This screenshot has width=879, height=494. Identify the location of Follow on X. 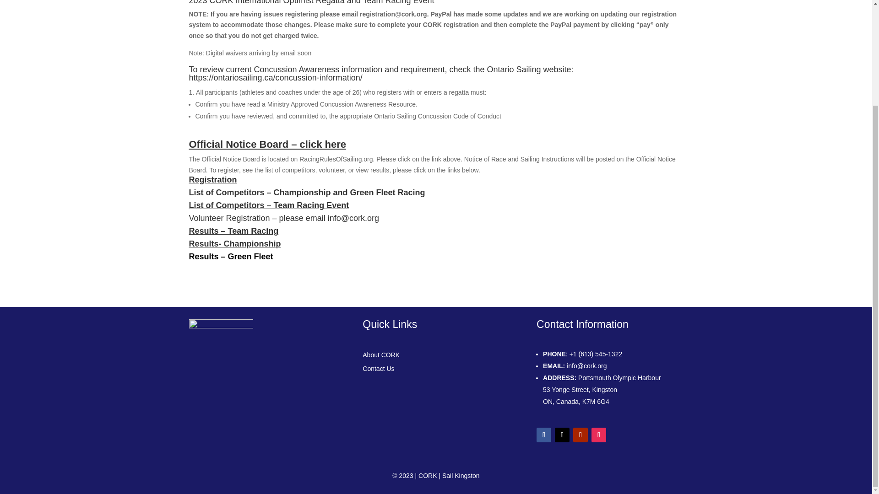
(562, 435).